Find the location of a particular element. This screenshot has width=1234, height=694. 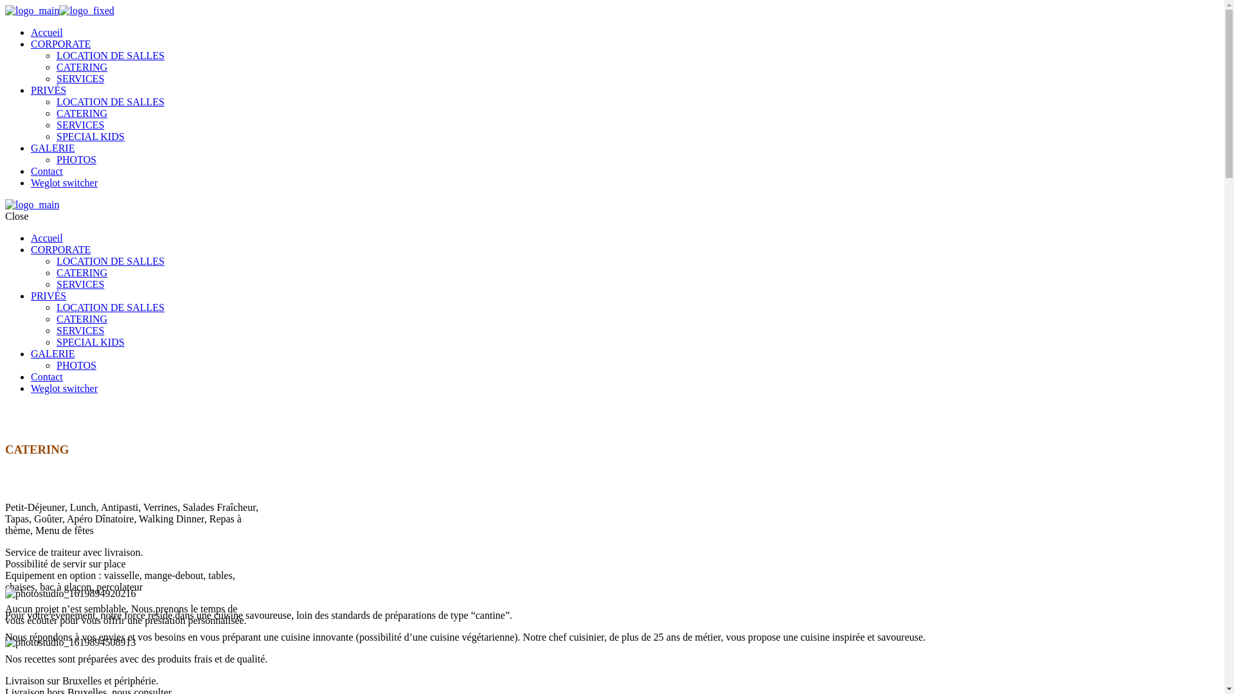

SPECIAL KIDS is located at coordinates (91, 342).